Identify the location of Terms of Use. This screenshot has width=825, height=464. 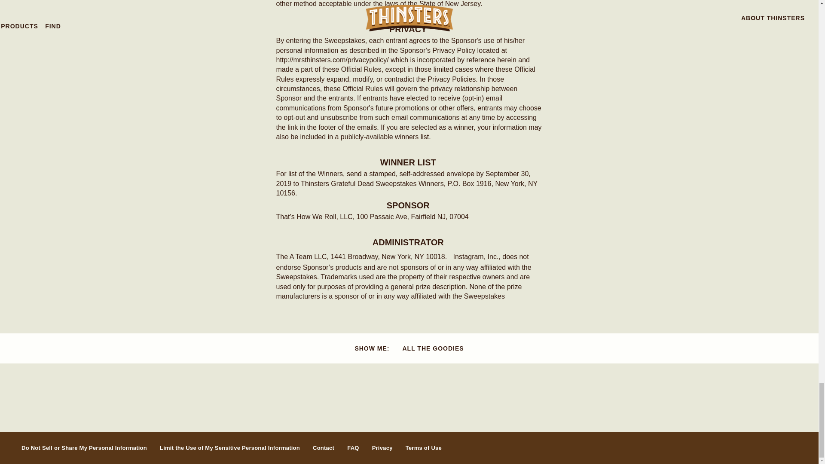
(424, 448).